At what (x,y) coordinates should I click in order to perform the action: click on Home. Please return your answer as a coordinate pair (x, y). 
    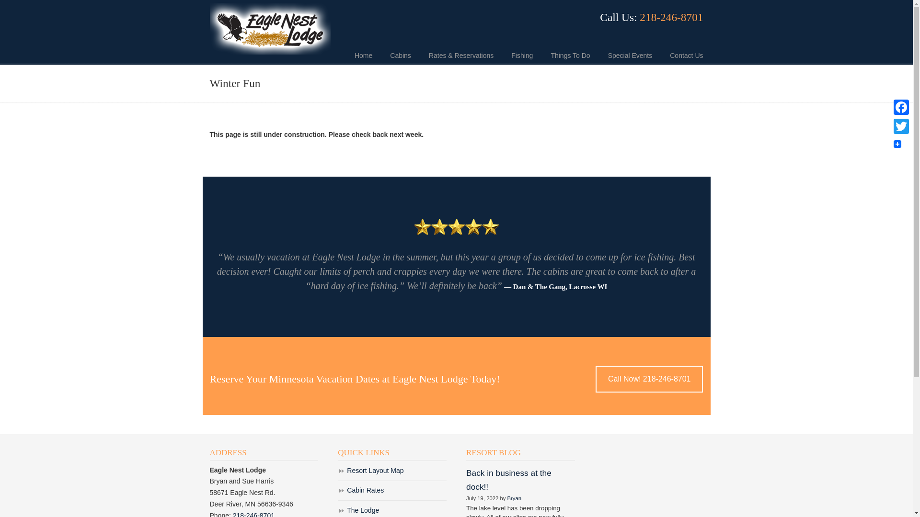
    Looking at the image, I should click on (363, 56).